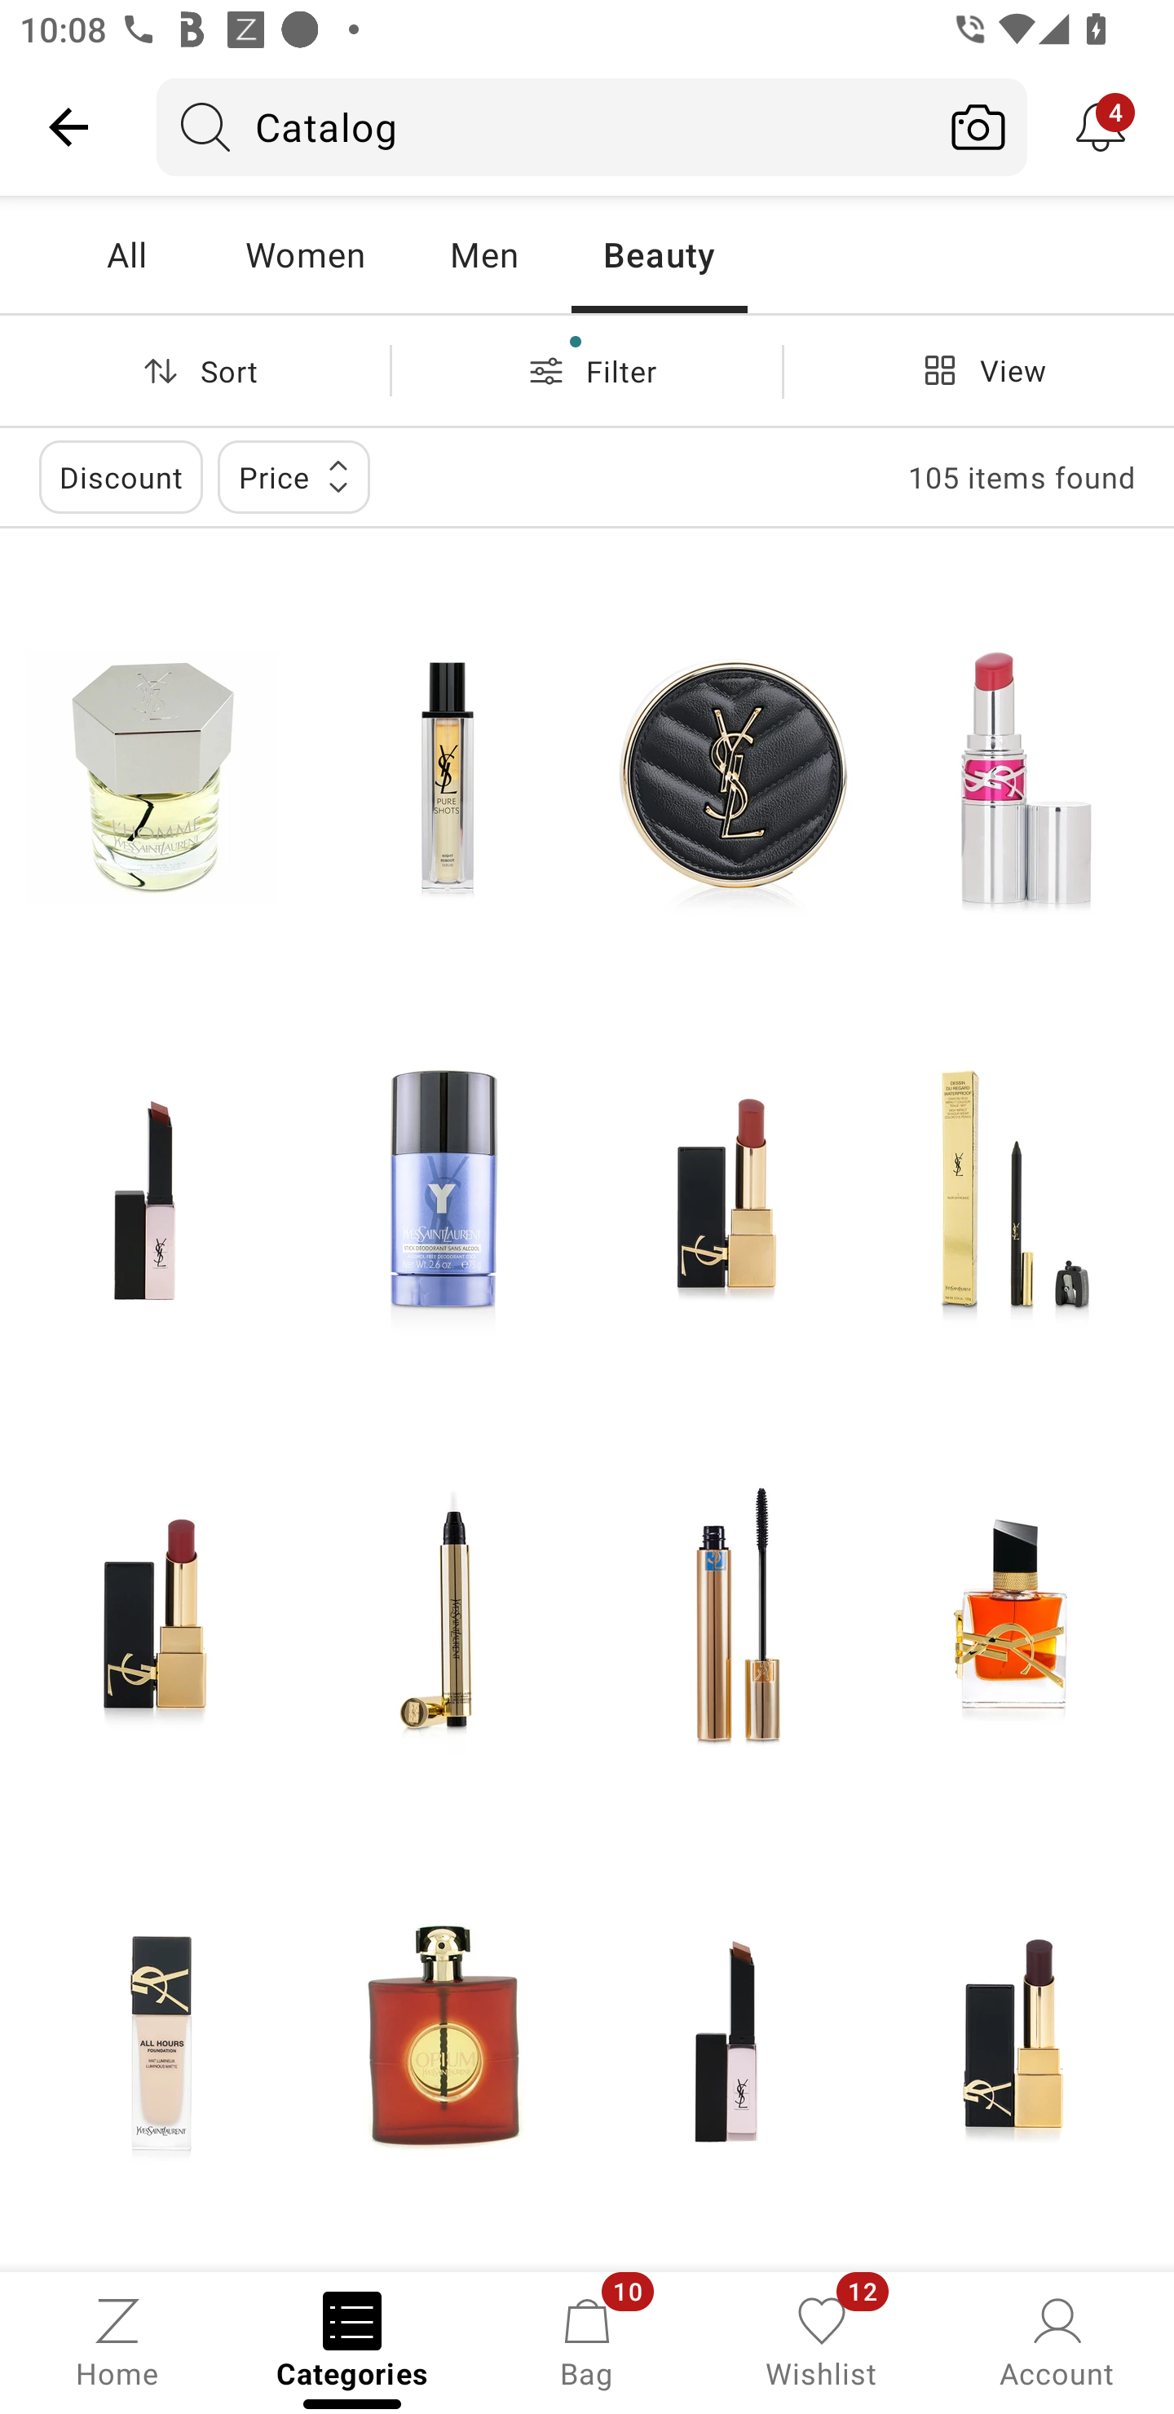 Image resolution: width=1174 pixels, height=2414 pixels. I want to click on Navigate up, so click(68, 126).